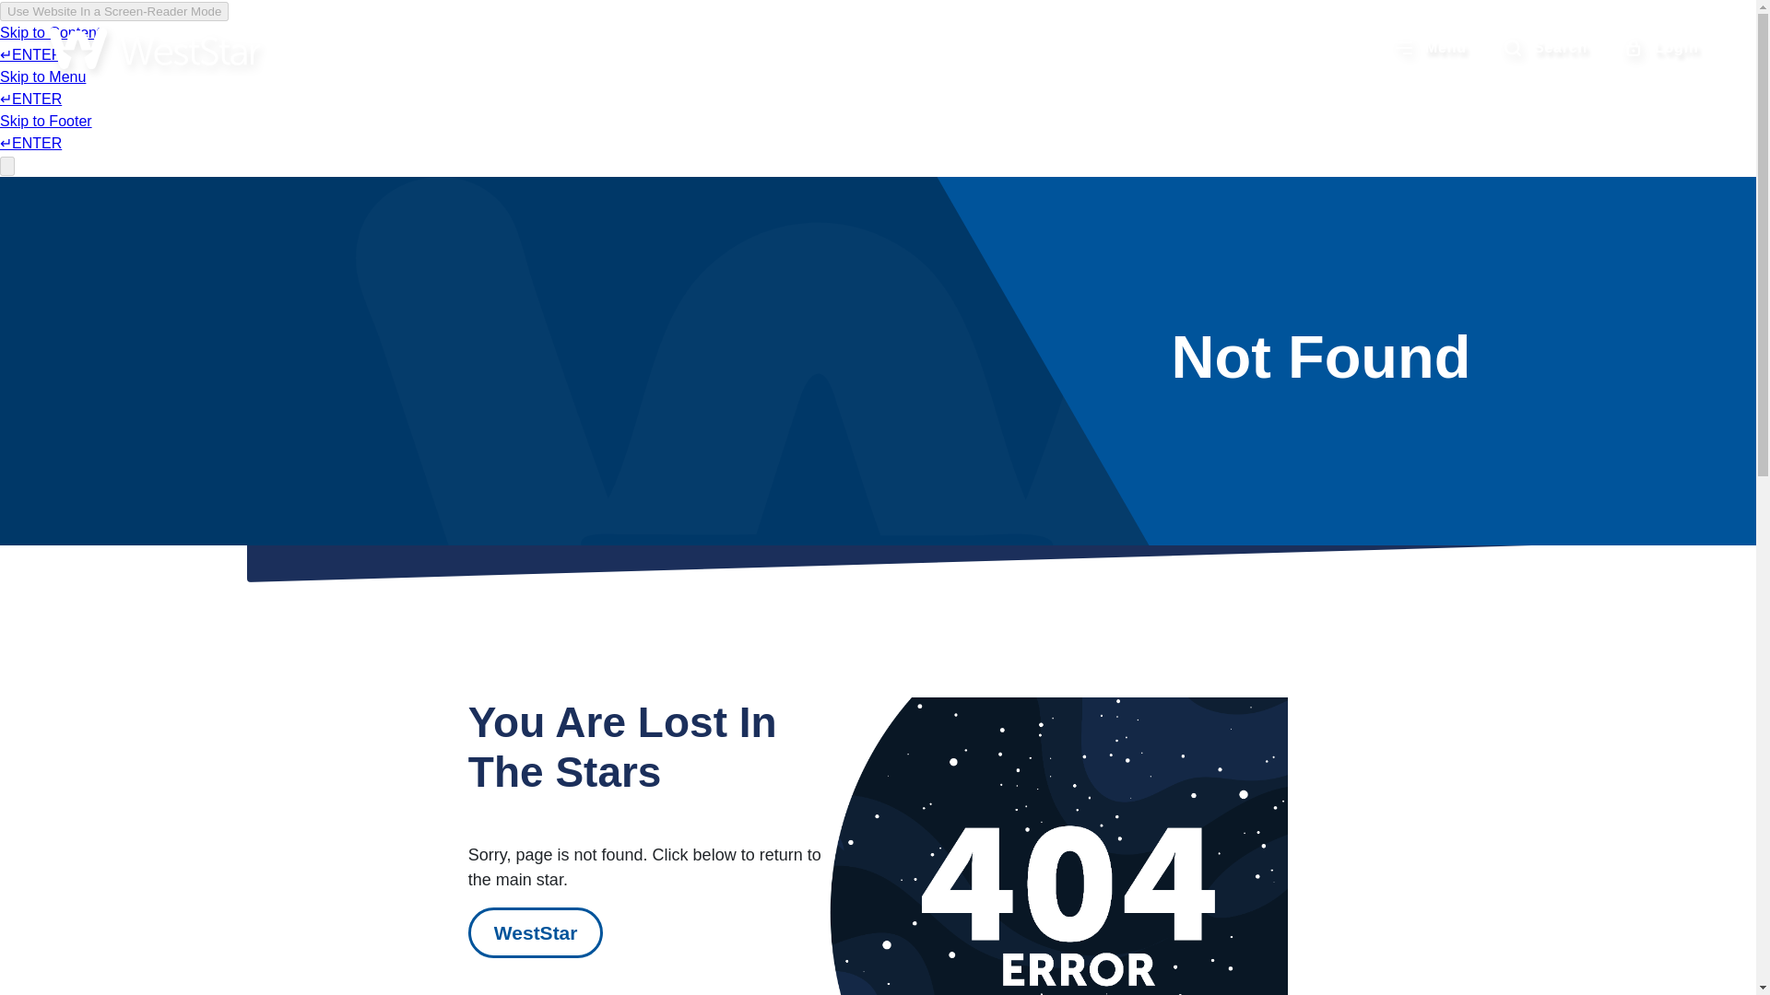 The image size is (1770, 995). Describe the element at coordinates (153, 48) in the screenshot. I see `WestStar Bank, El Paso, TX` at that location.